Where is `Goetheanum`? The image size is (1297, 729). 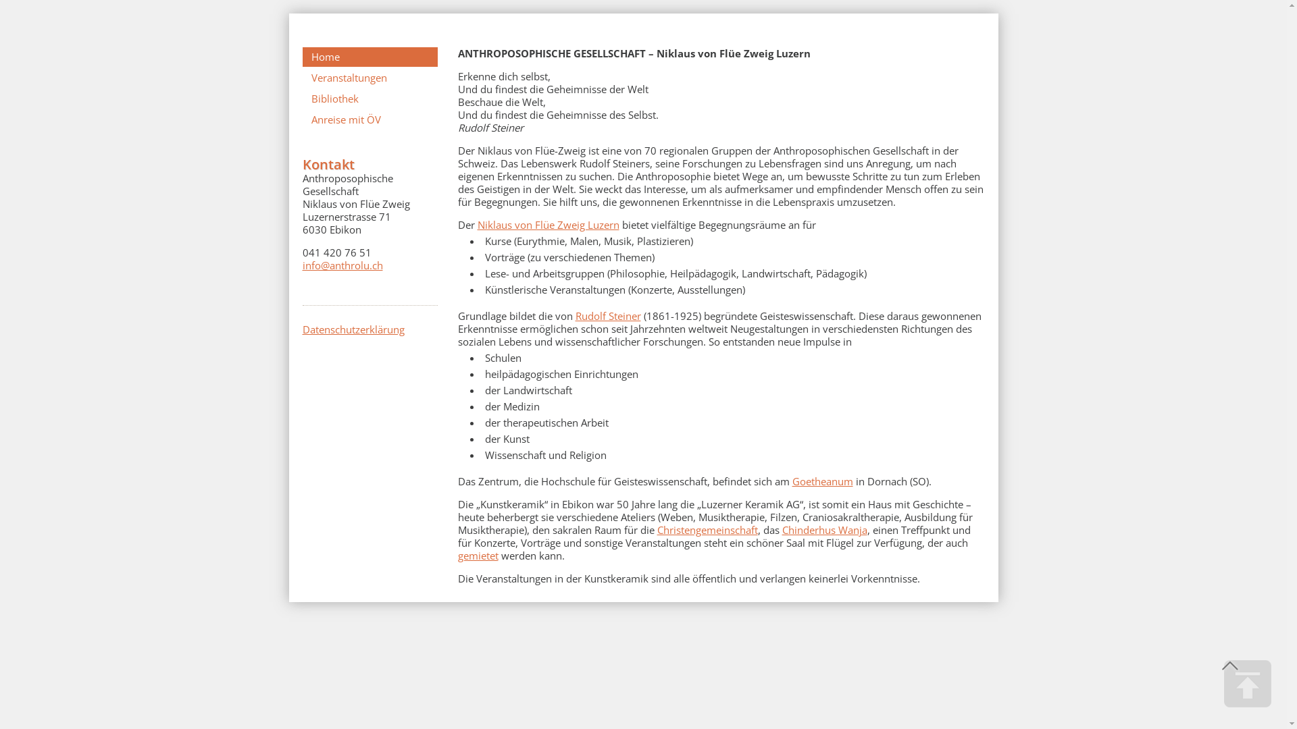
Goetheanum is located at coordinates (822, 481).